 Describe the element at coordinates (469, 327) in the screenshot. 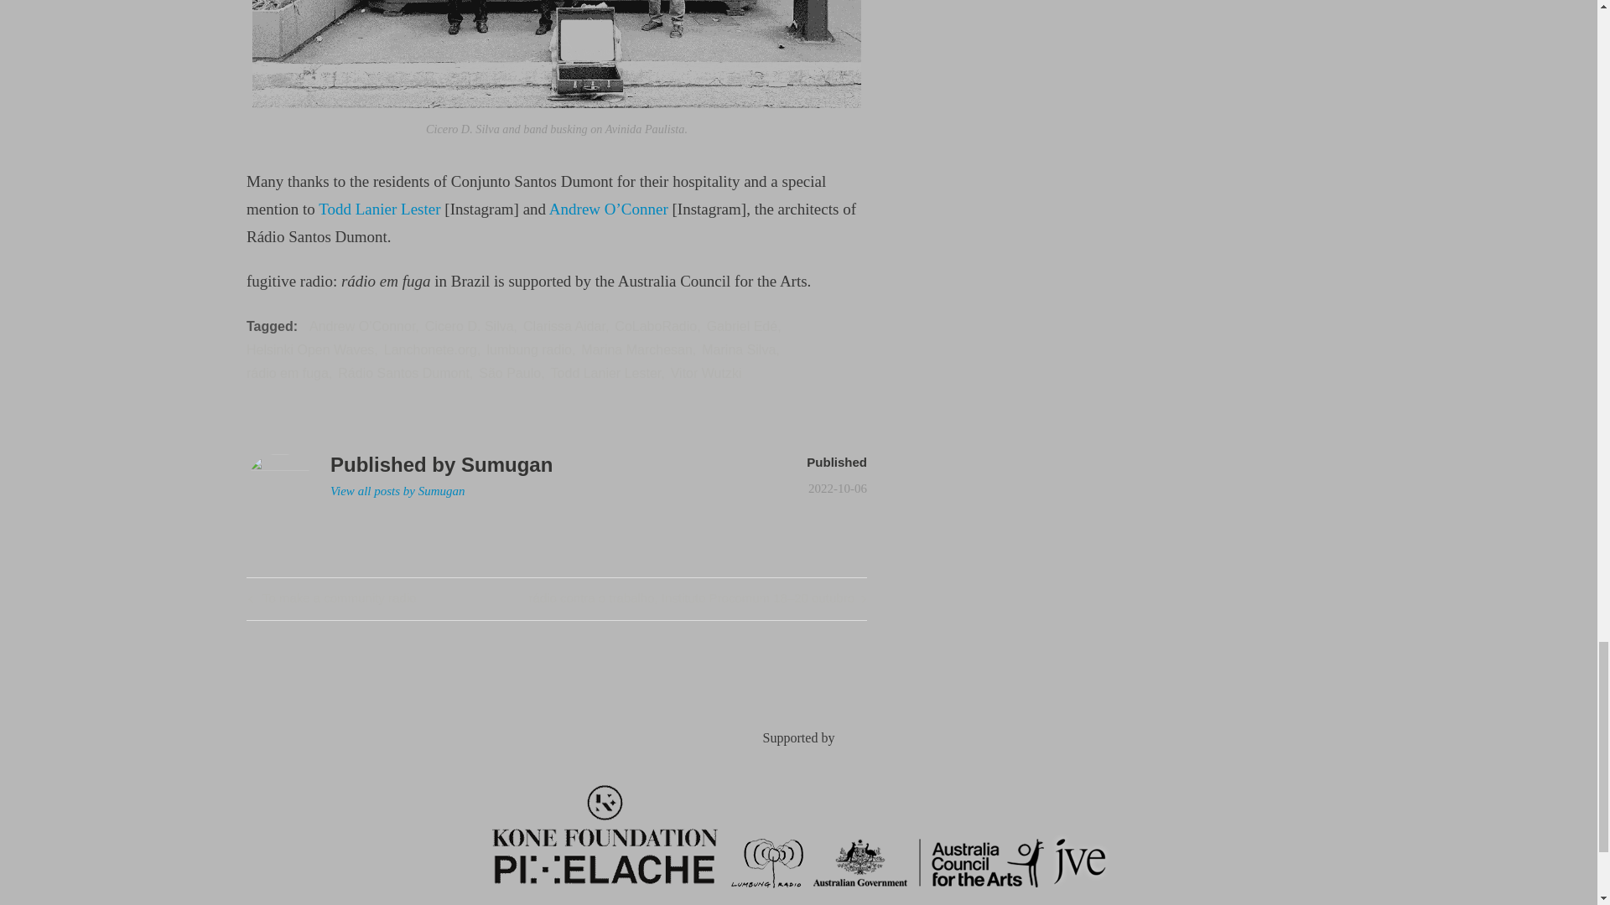

I see `Vitor Wutzki` at that location.